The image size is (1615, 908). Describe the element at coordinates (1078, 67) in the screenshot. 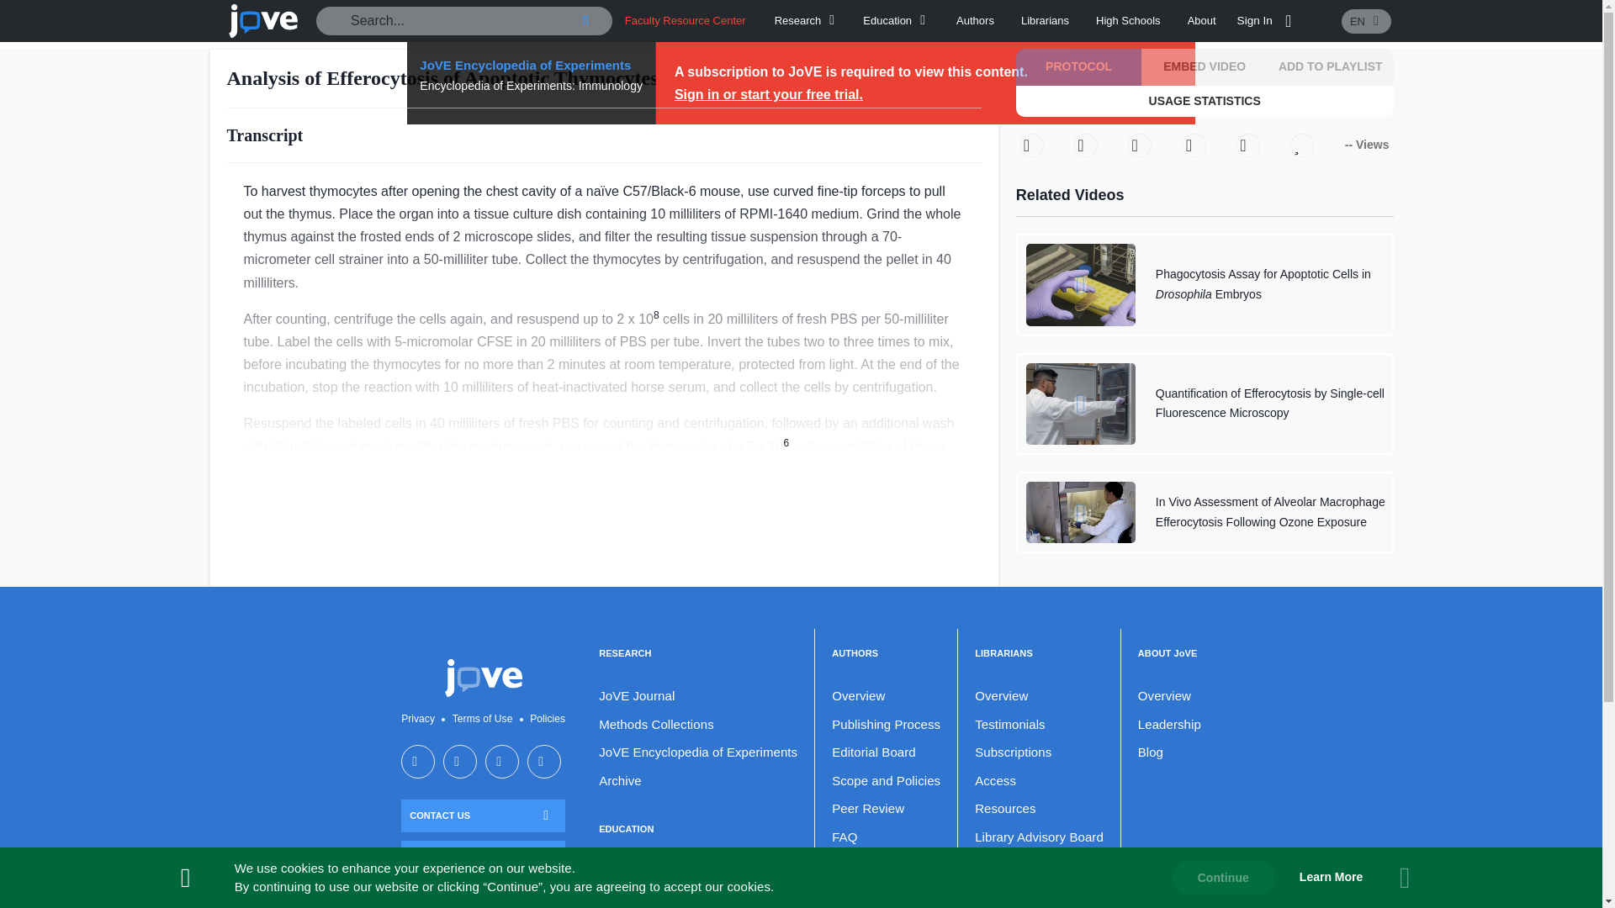

I see `PROTOCOL` at that location.